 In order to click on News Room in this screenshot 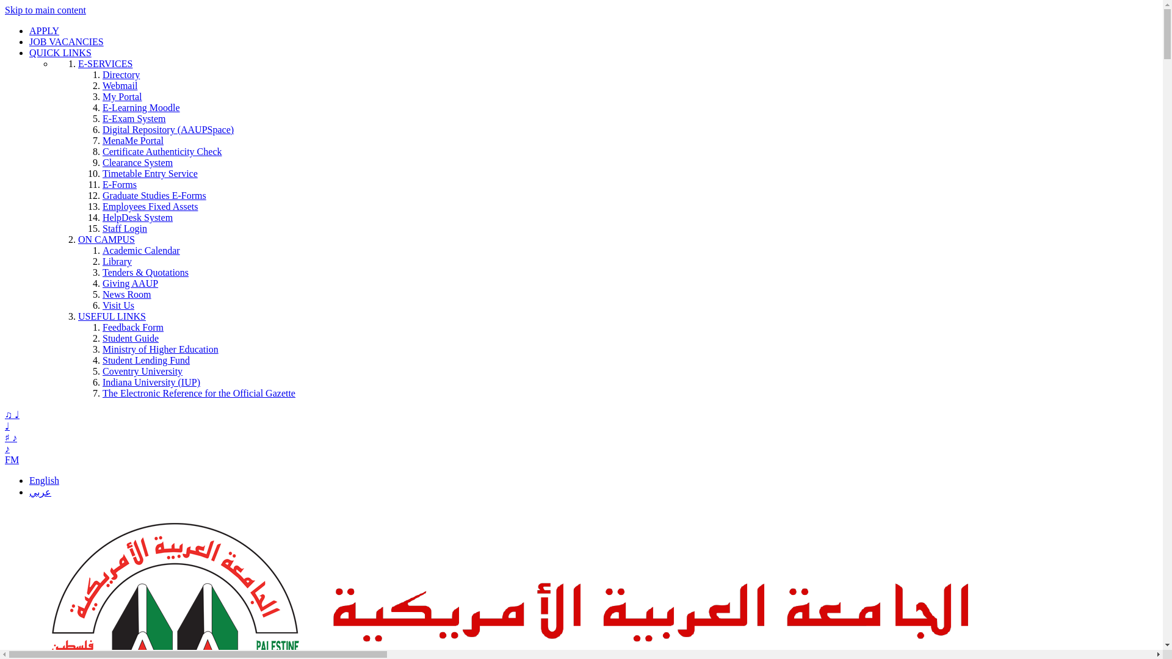, I will do `click(127, 294)`.